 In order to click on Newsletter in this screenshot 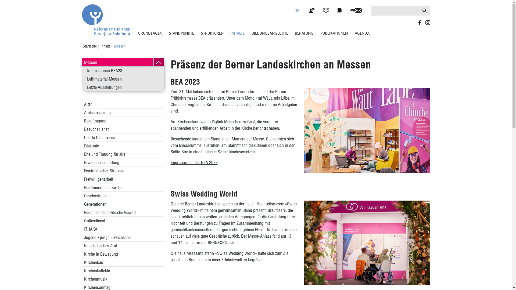, I will do `click(359, 10)`.